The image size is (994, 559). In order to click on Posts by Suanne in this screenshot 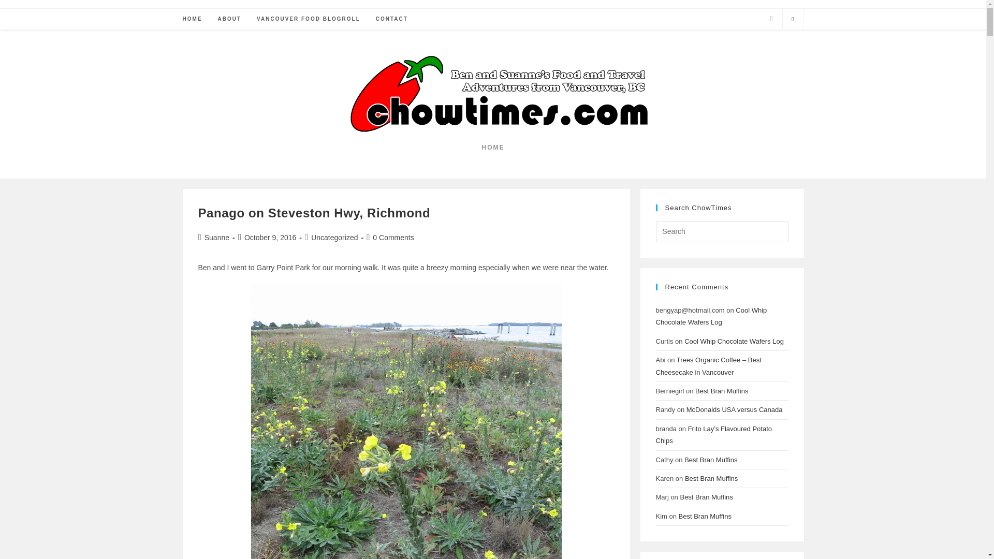, I will do `click(217, 237)`.